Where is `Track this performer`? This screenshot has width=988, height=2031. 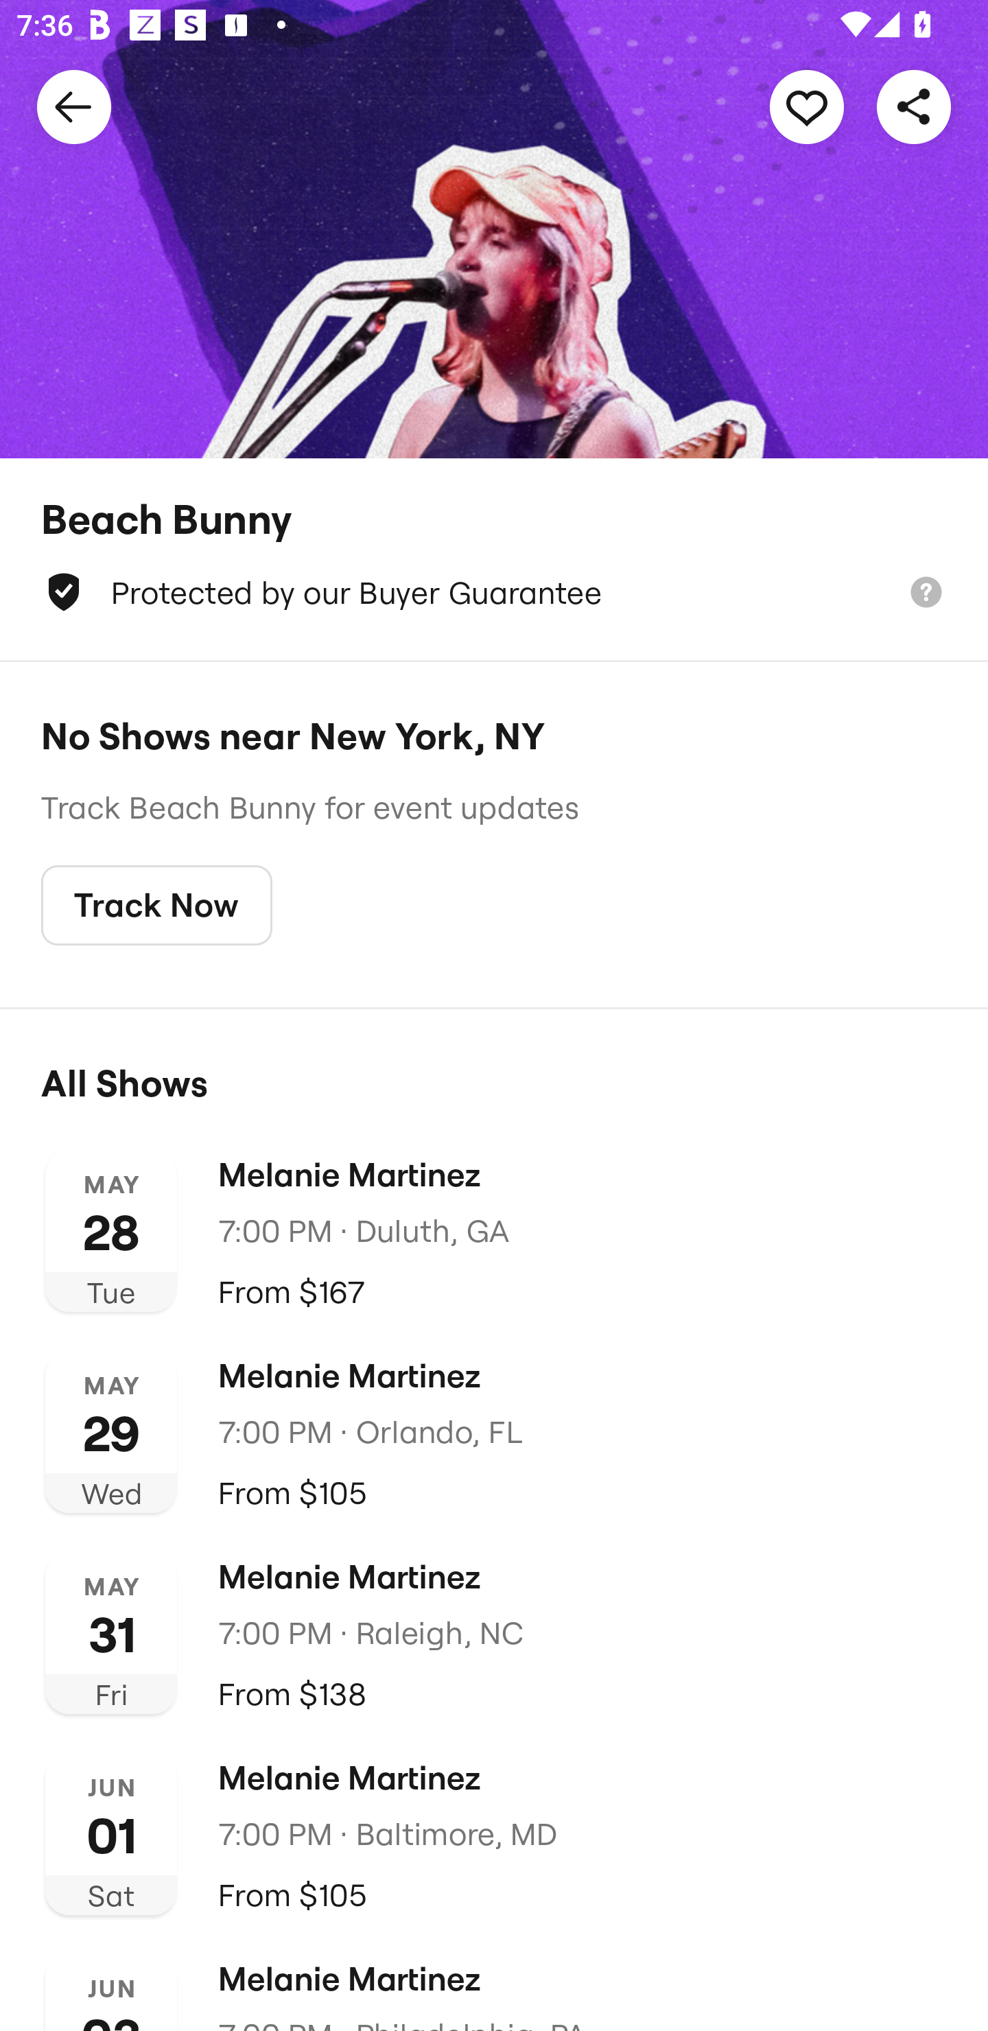 Track this performer is located at coordinates (807, 106).